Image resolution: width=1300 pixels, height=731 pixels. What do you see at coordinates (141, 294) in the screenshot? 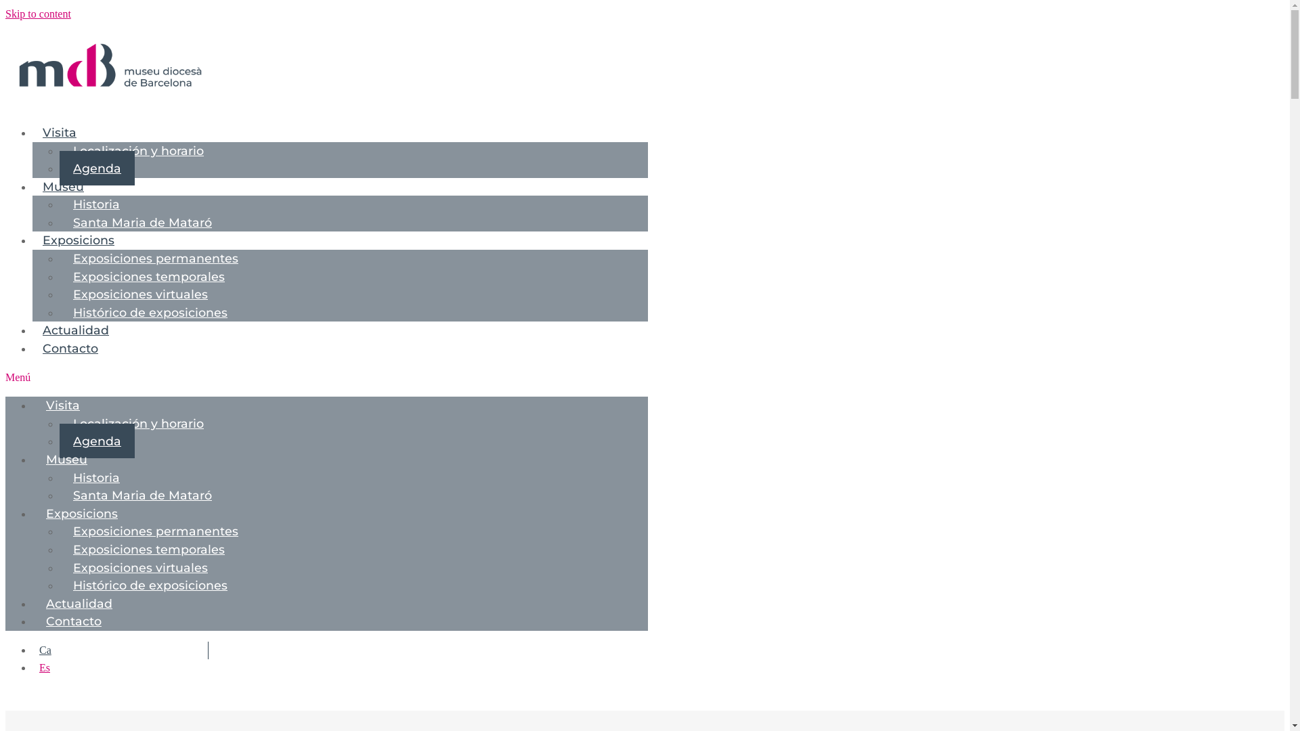
I see `Exposiciones virtuales` at bounding box center [141, 294].